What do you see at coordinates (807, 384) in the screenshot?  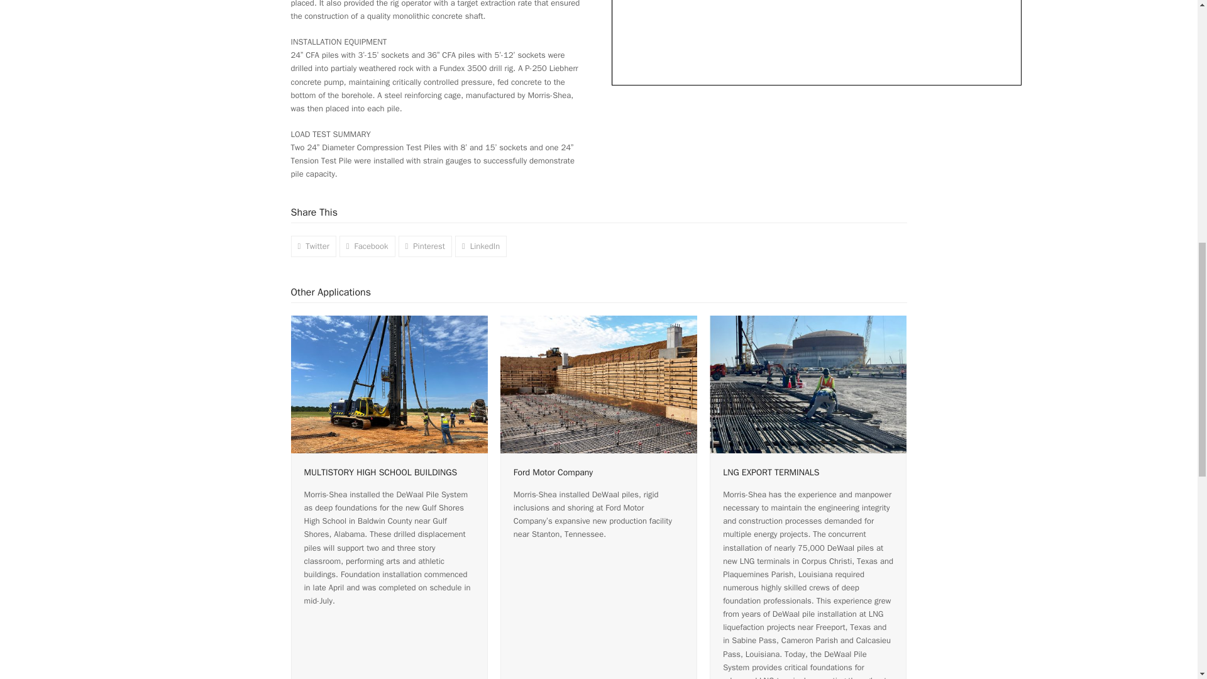 I see `LNG EXPORT TERMINALS` at bounding box center [807, 384].